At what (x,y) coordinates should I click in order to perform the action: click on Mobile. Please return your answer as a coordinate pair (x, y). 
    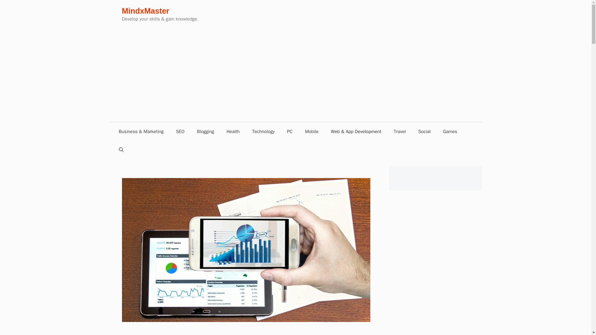
    Looking at the image, I should click on (312, 132).